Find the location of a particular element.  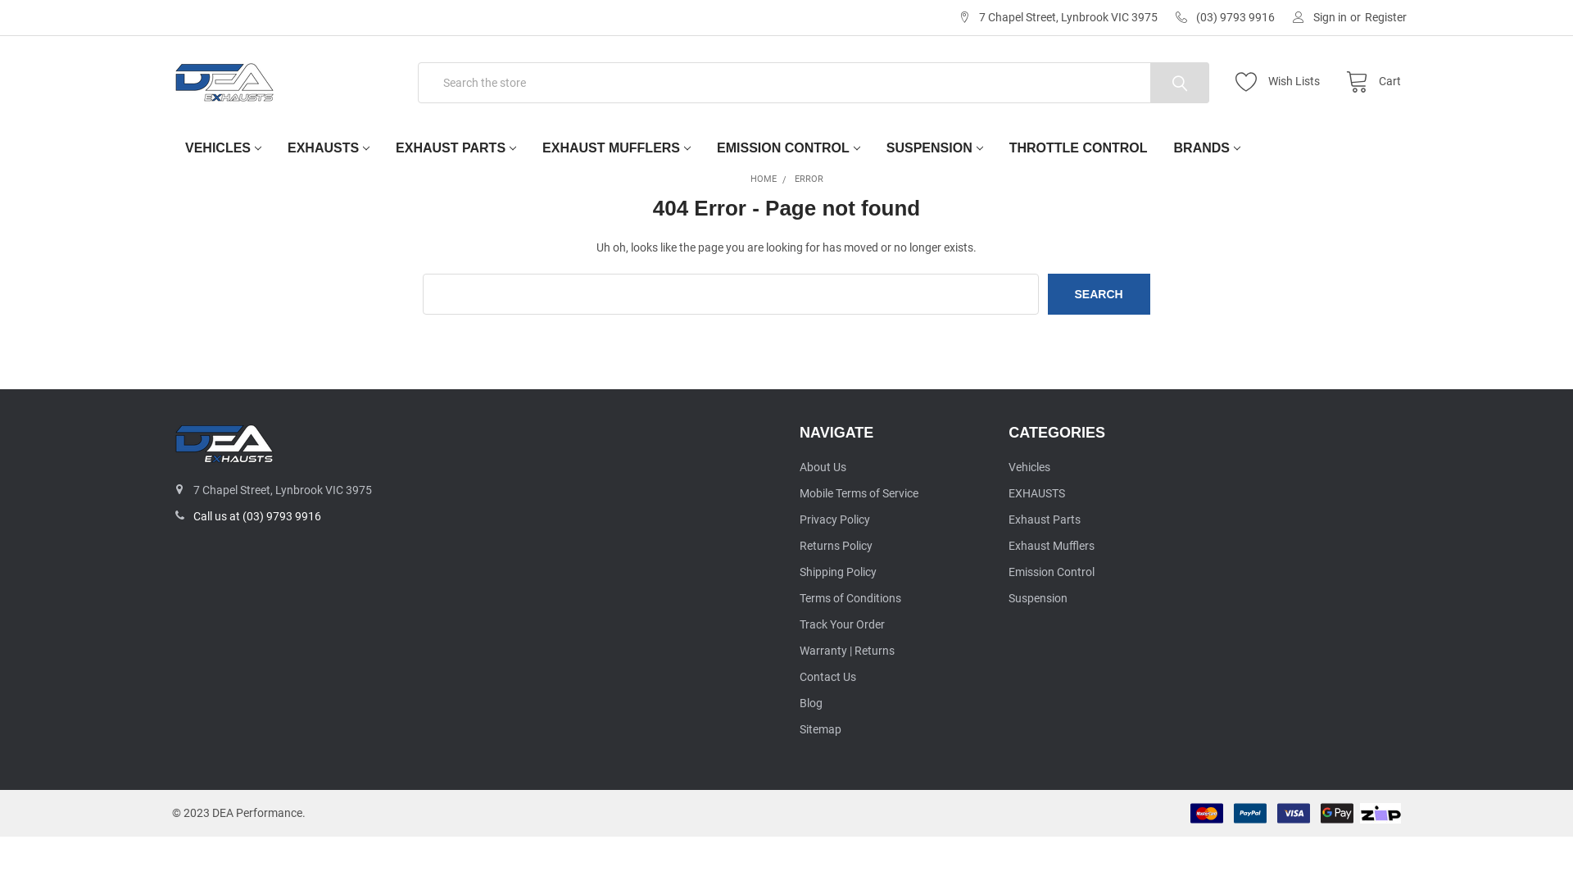

About Us is located at coordinates (823, 467).